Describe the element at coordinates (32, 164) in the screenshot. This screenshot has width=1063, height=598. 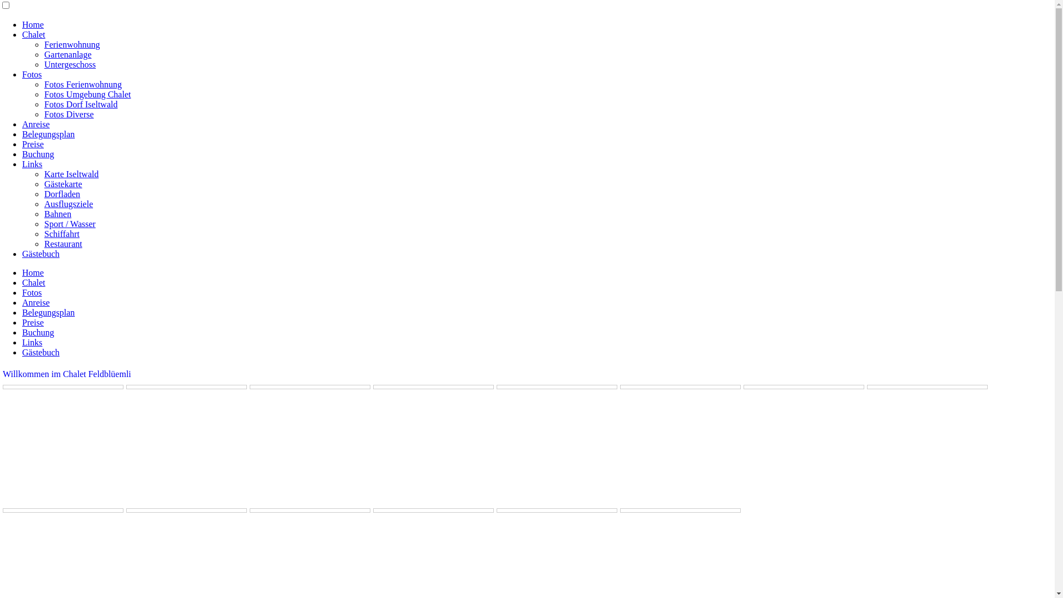
I see `Links` at that location.